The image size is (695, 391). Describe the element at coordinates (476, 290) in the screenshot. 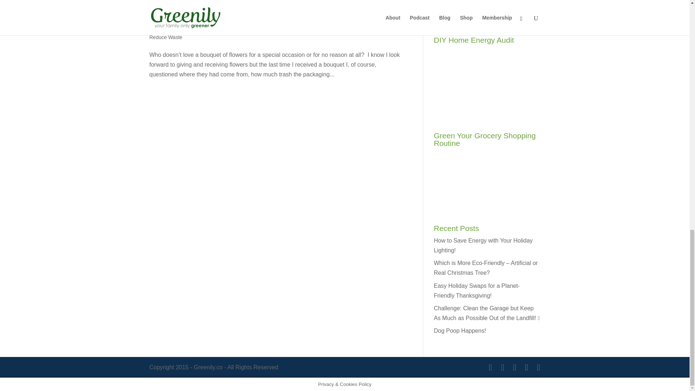

I see `Easy Holiday Swaps for a Planet-Friendly Thanksgiving!` at that location.